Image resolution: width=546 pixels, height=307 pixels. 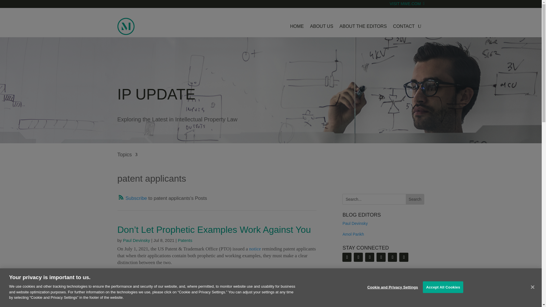 I want to click on Posts by Paul Devinsky, so click(x=136, y=240).